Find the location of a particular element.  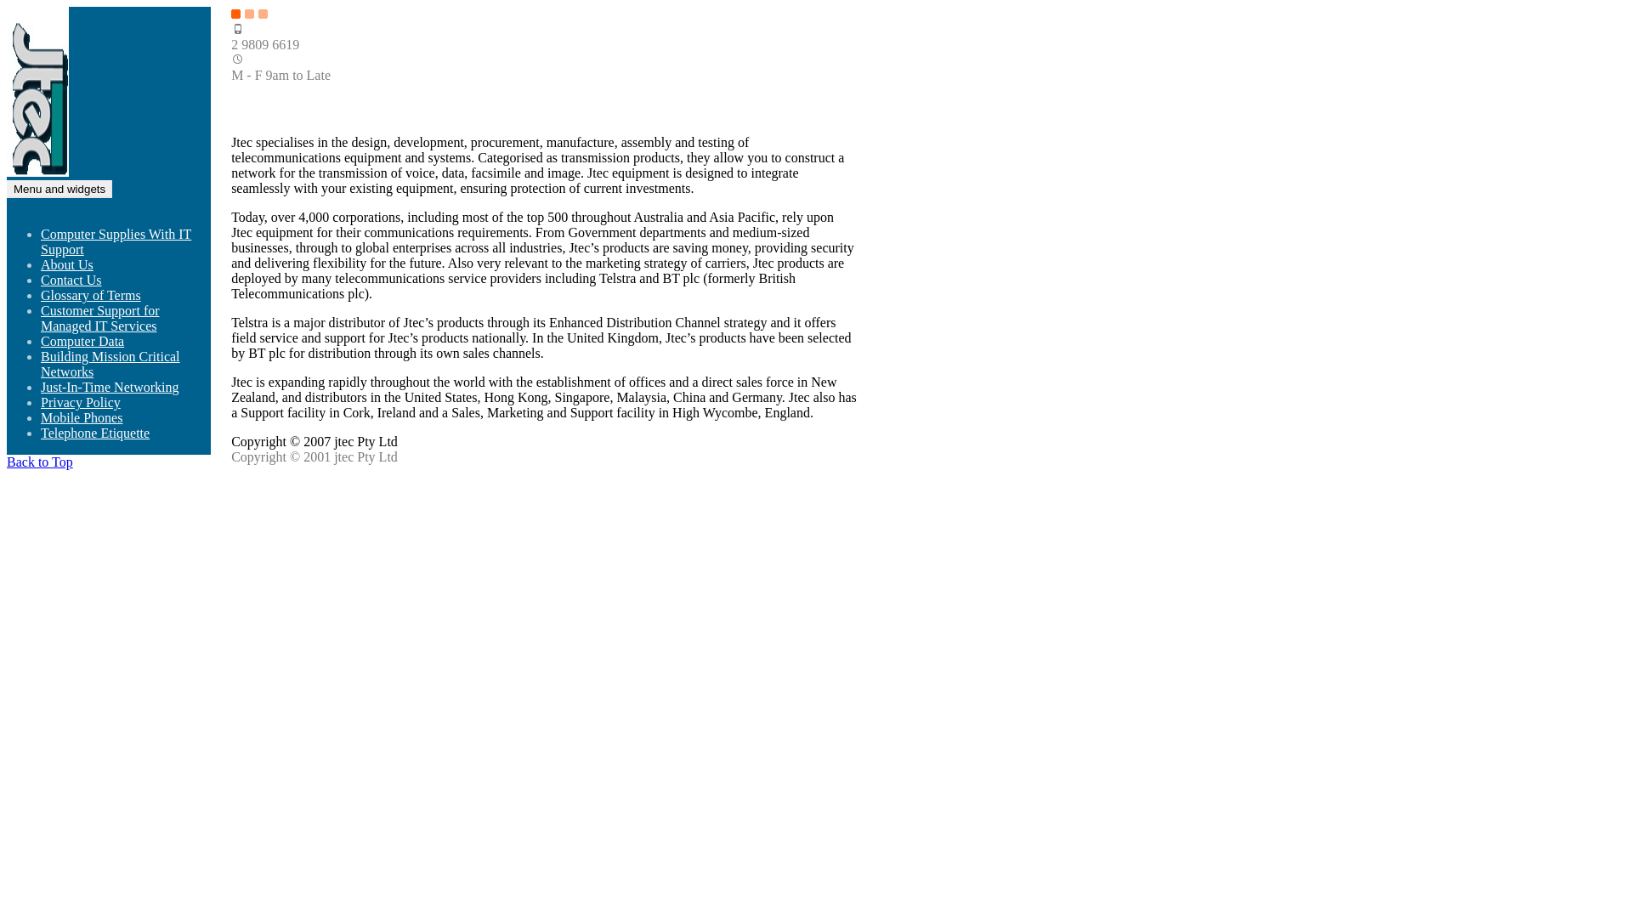

Menu and widgets is located at coordinates (59, 189).